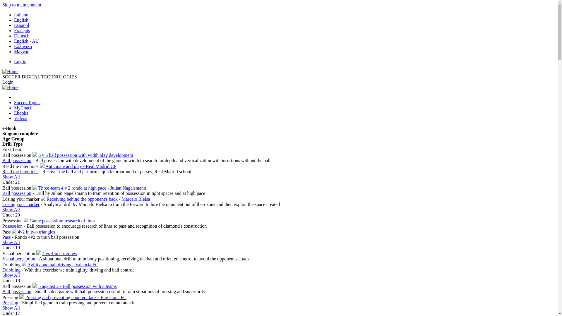  I want to click on Game possession: research of lines, so click(62, 221).